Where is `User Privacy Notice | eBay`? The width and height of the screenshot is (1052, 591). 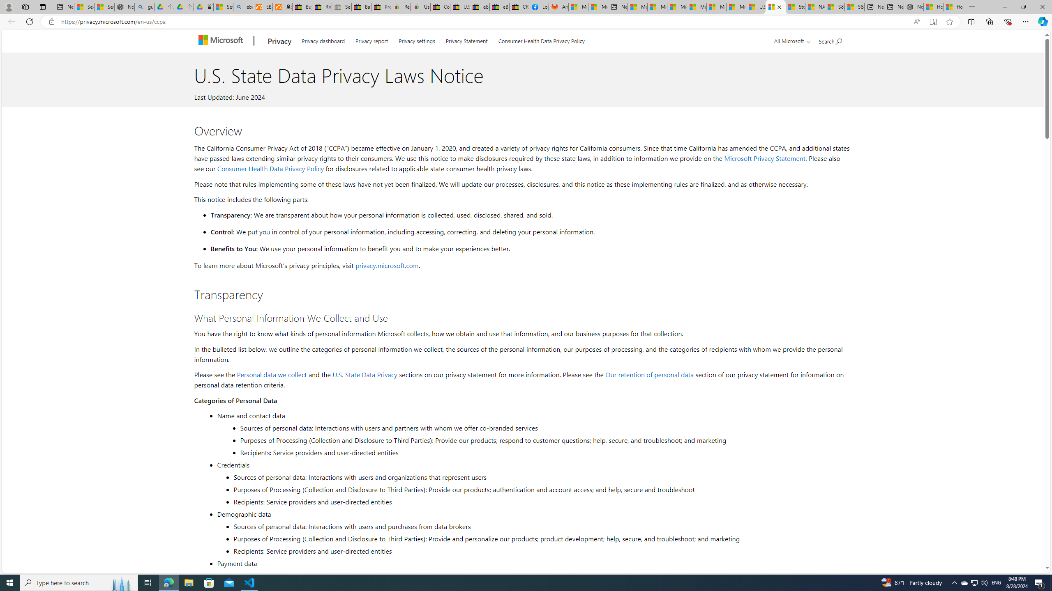
User Privacy Notice | eBay is located at coordinates (420, 7).